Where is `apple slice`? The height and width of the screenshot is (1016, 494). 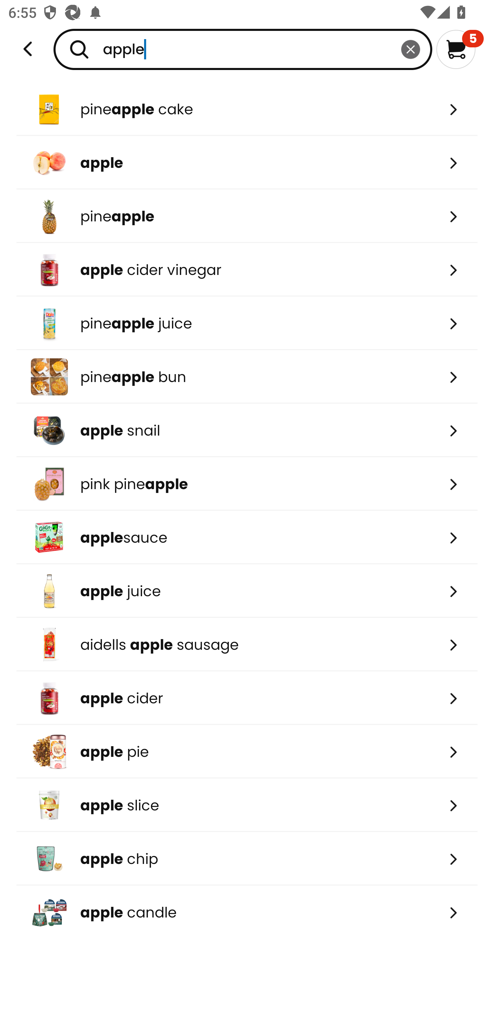 apple slice is located at coordinates (247, 805).